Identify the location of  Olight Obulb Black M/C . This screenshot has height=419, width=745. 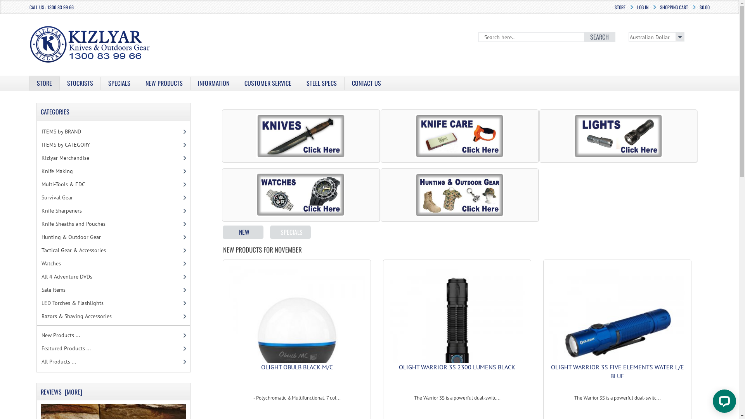
(297, 334).